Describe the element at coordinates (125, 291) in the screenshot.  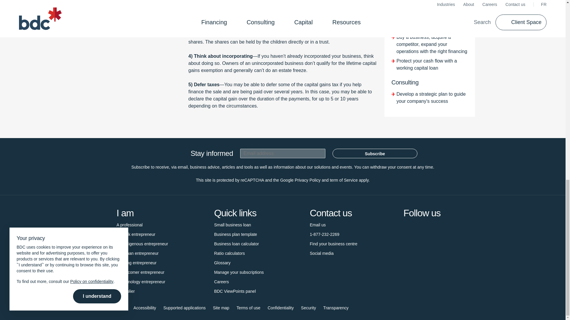
I see `Supplier` at that location.